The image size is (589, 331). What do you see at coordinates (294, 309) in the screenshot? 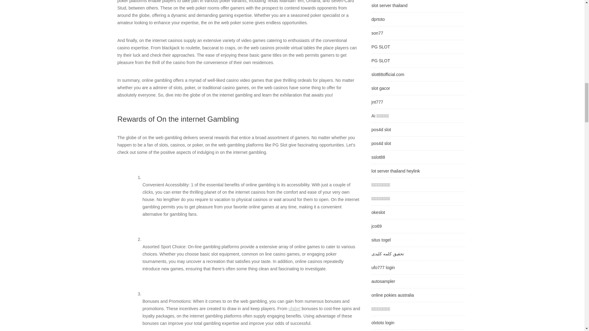
I see `ufabet` at bounding box center [294, 309].